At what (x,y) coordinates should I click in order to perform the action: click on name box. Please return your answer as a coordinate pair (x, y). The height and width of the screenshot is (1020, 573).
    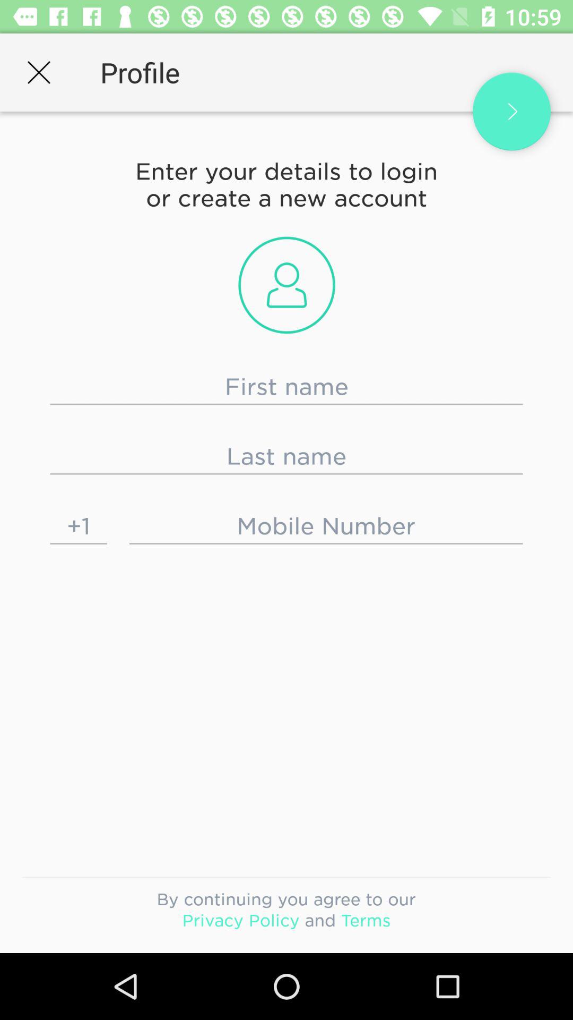
    Looking at the image, I should click on (286, 387).